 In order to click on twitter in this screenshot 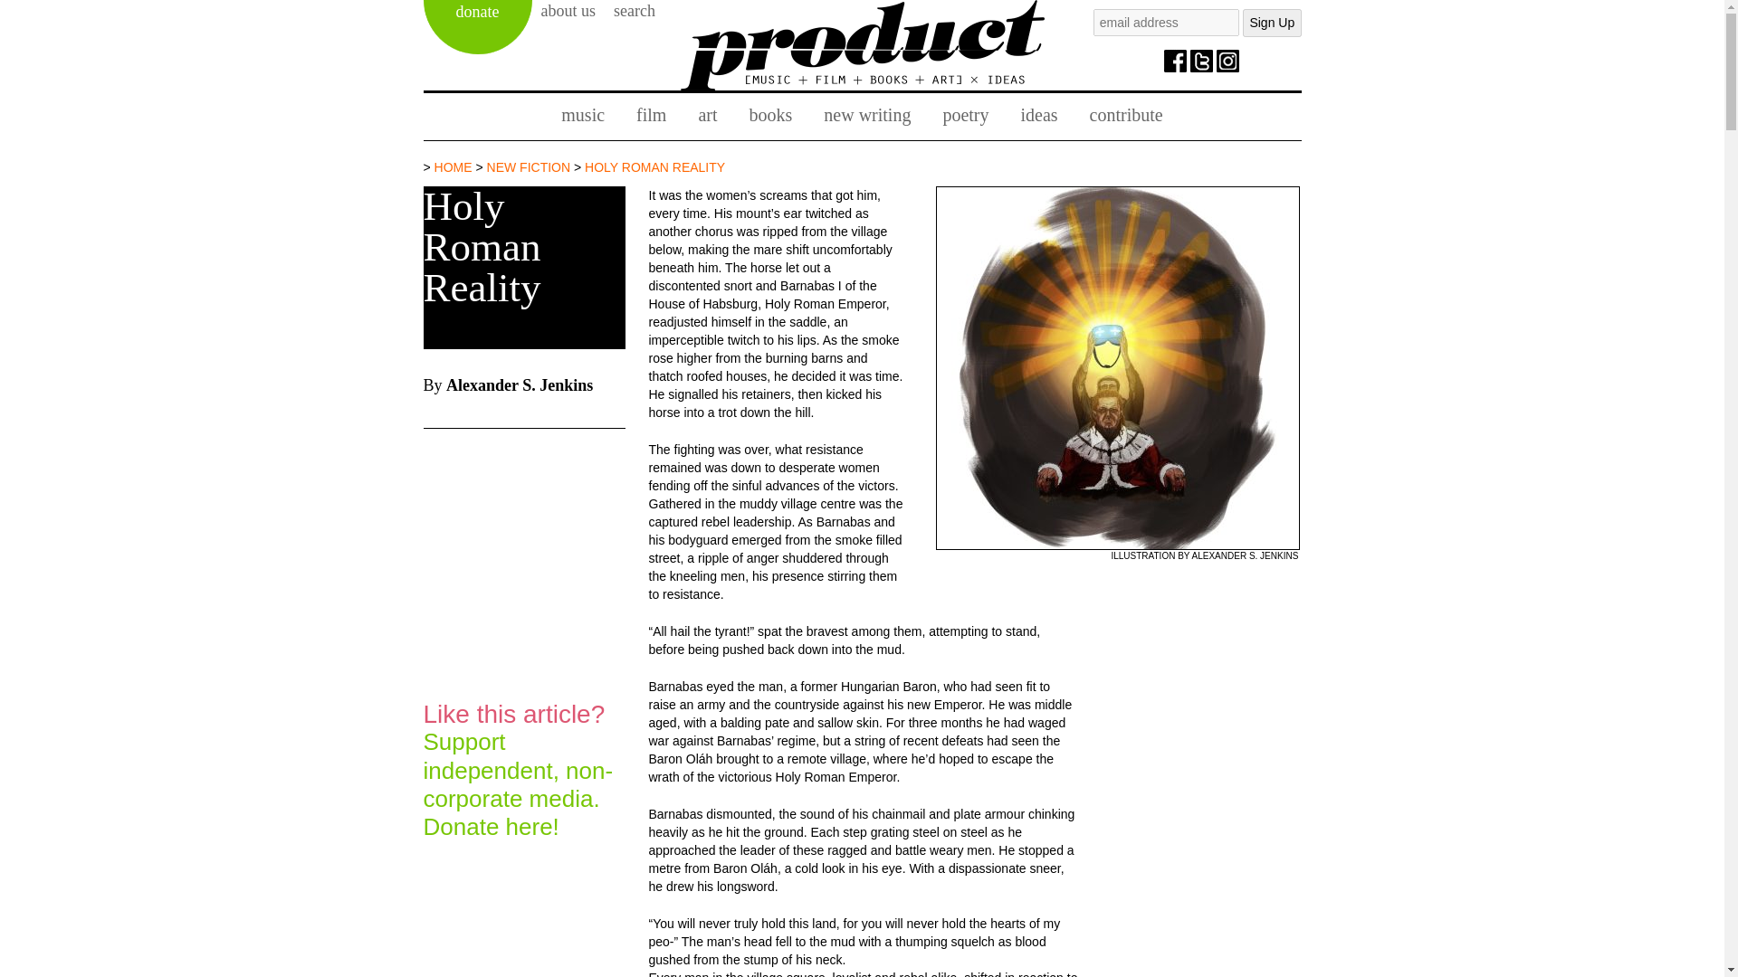, I will do `click(1202, 61)`.